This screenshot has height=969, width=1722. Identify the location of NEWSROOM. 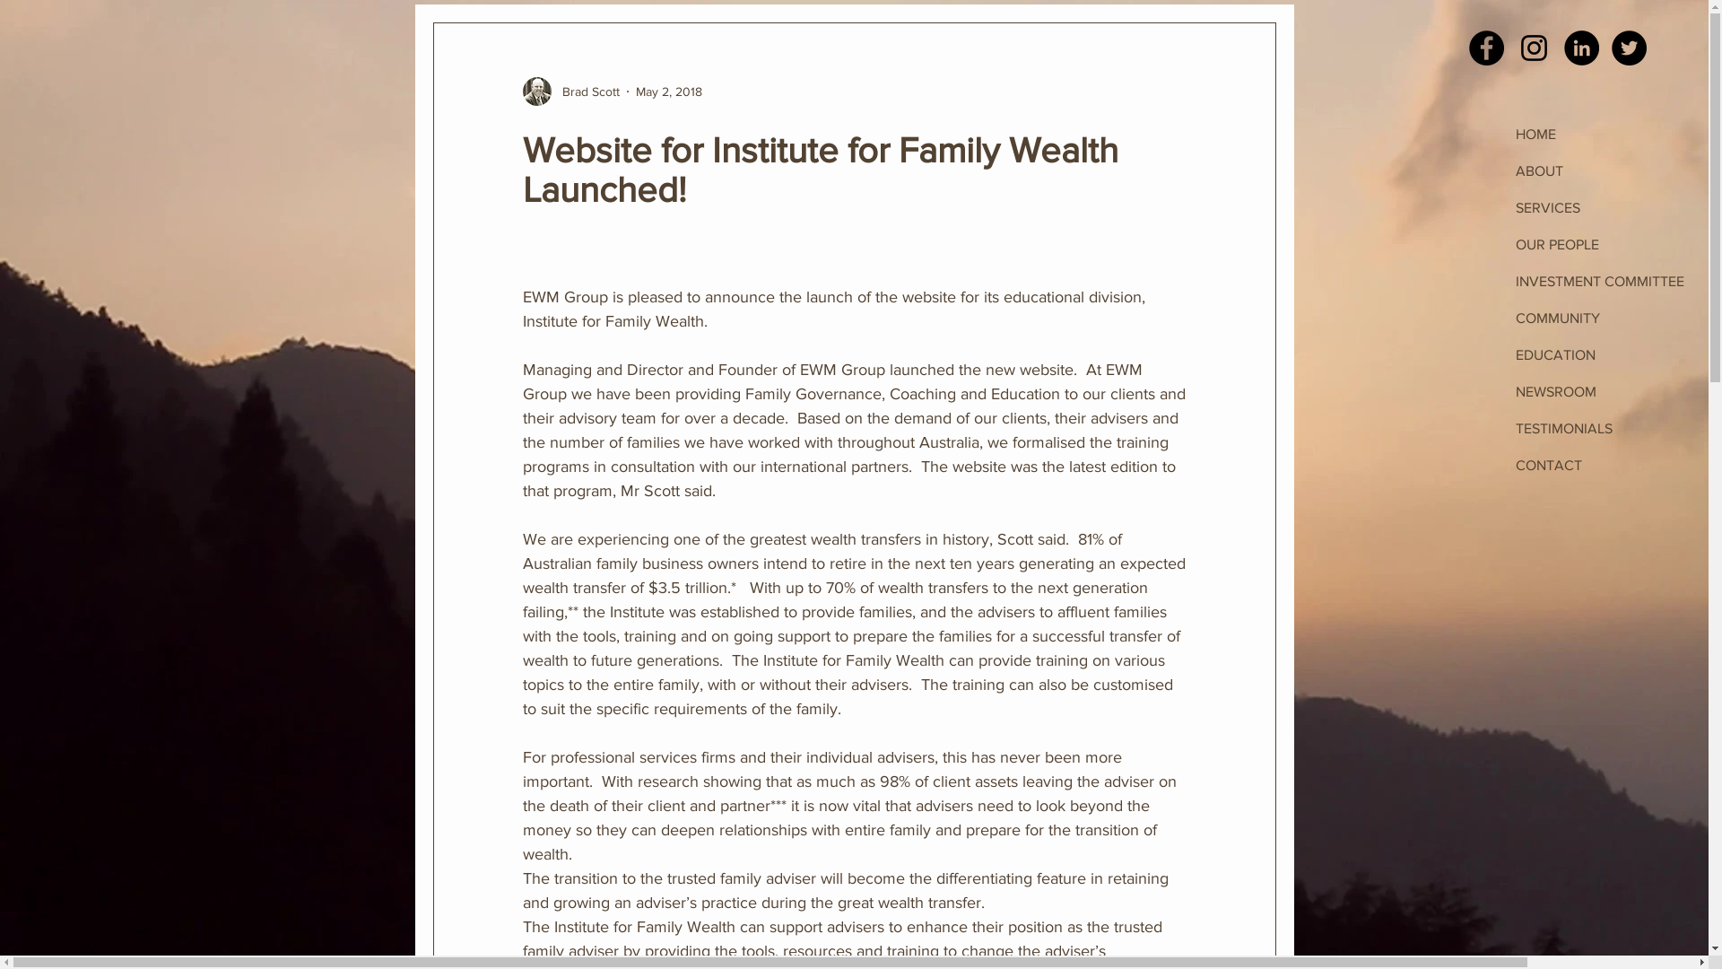
(1611, 391).